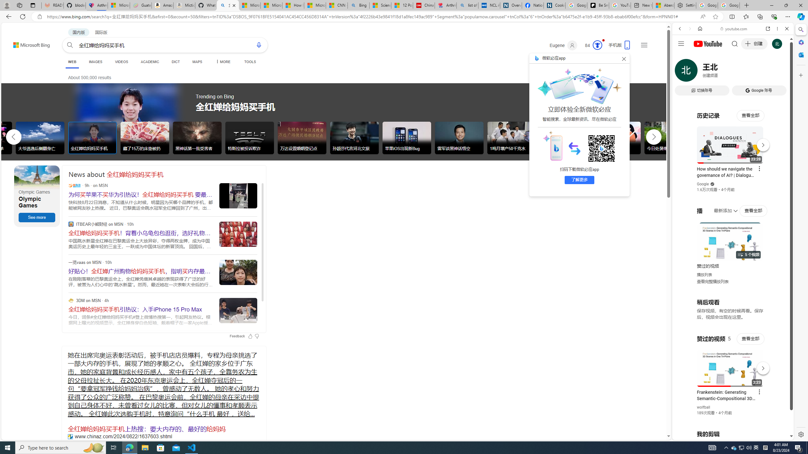  Describe the element at coordinates (722, 207) in the screenshot. I see `Search videos from youtube.com` at that location.